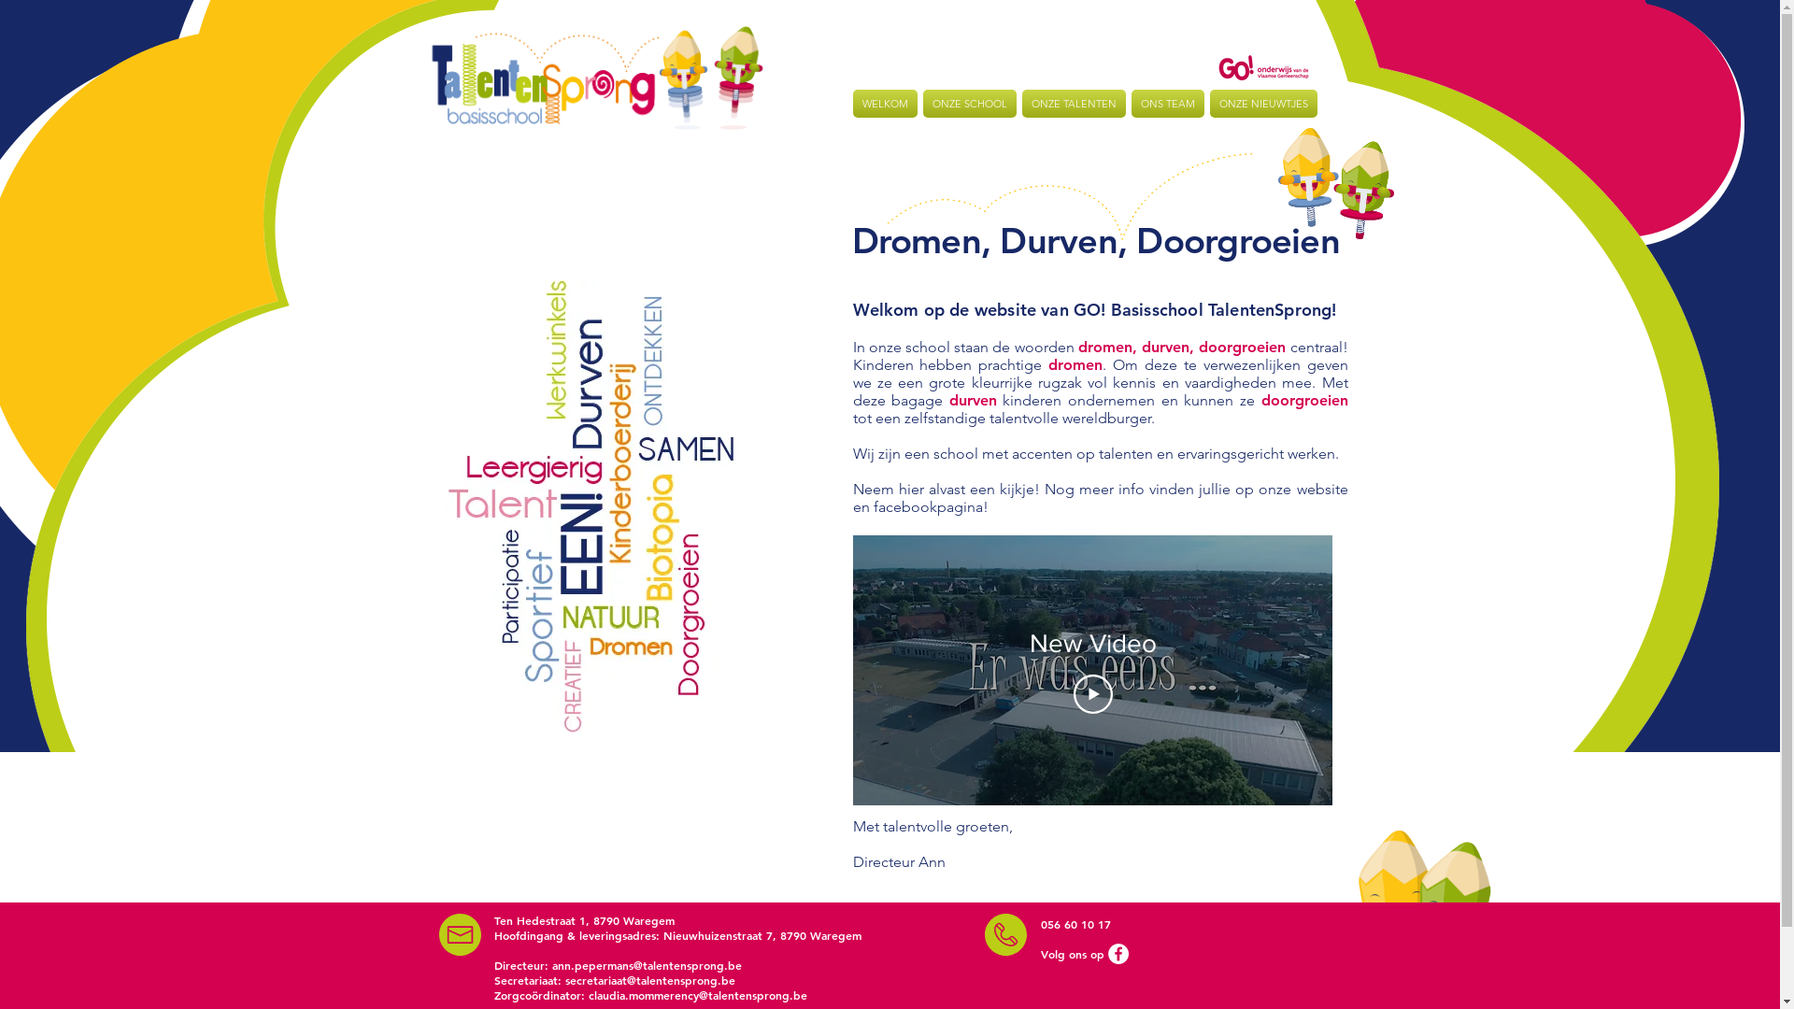 This screenshot has height=1009, width=1794. Describe the element at coordinates (698, 995) in the screenshot. I see `claudia.mommerency@talentensprong.be` at that location.